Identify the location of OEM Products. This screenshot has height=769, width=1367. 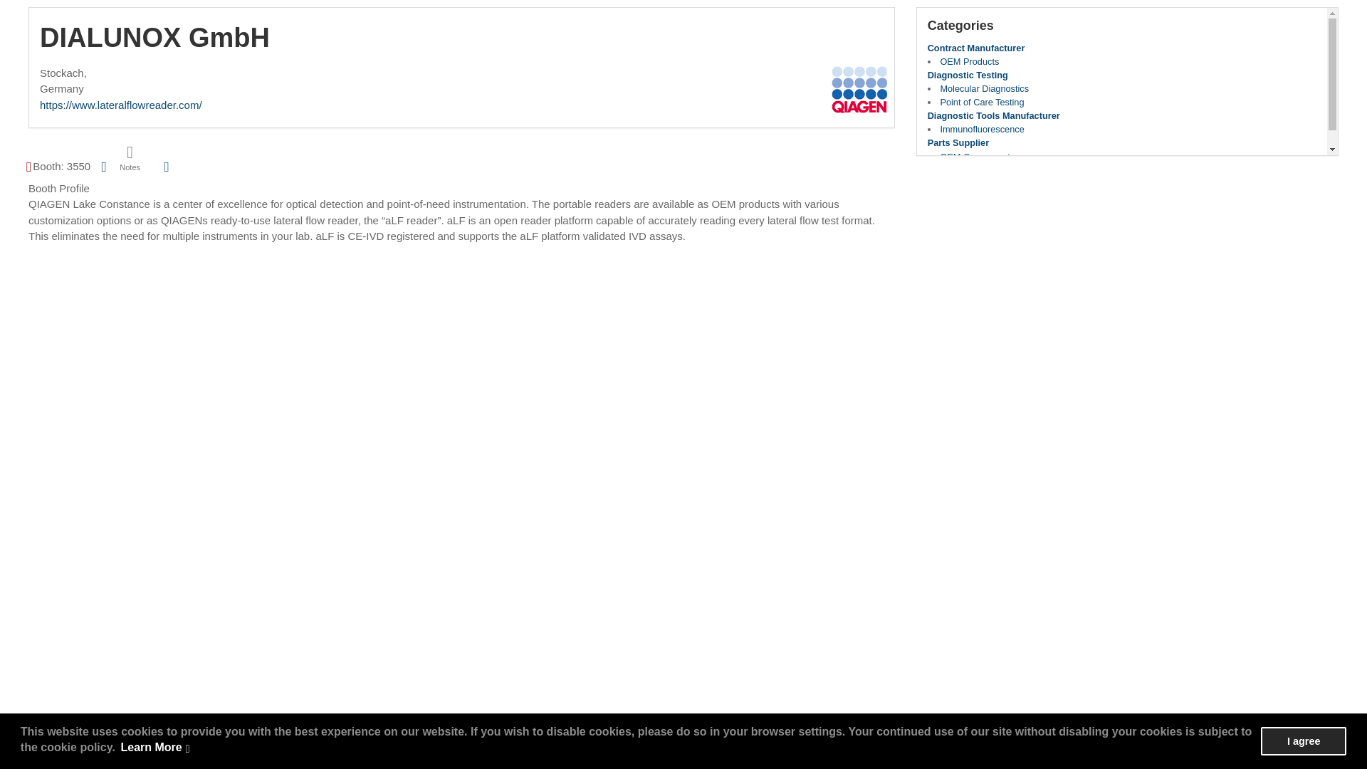
(970, 61).